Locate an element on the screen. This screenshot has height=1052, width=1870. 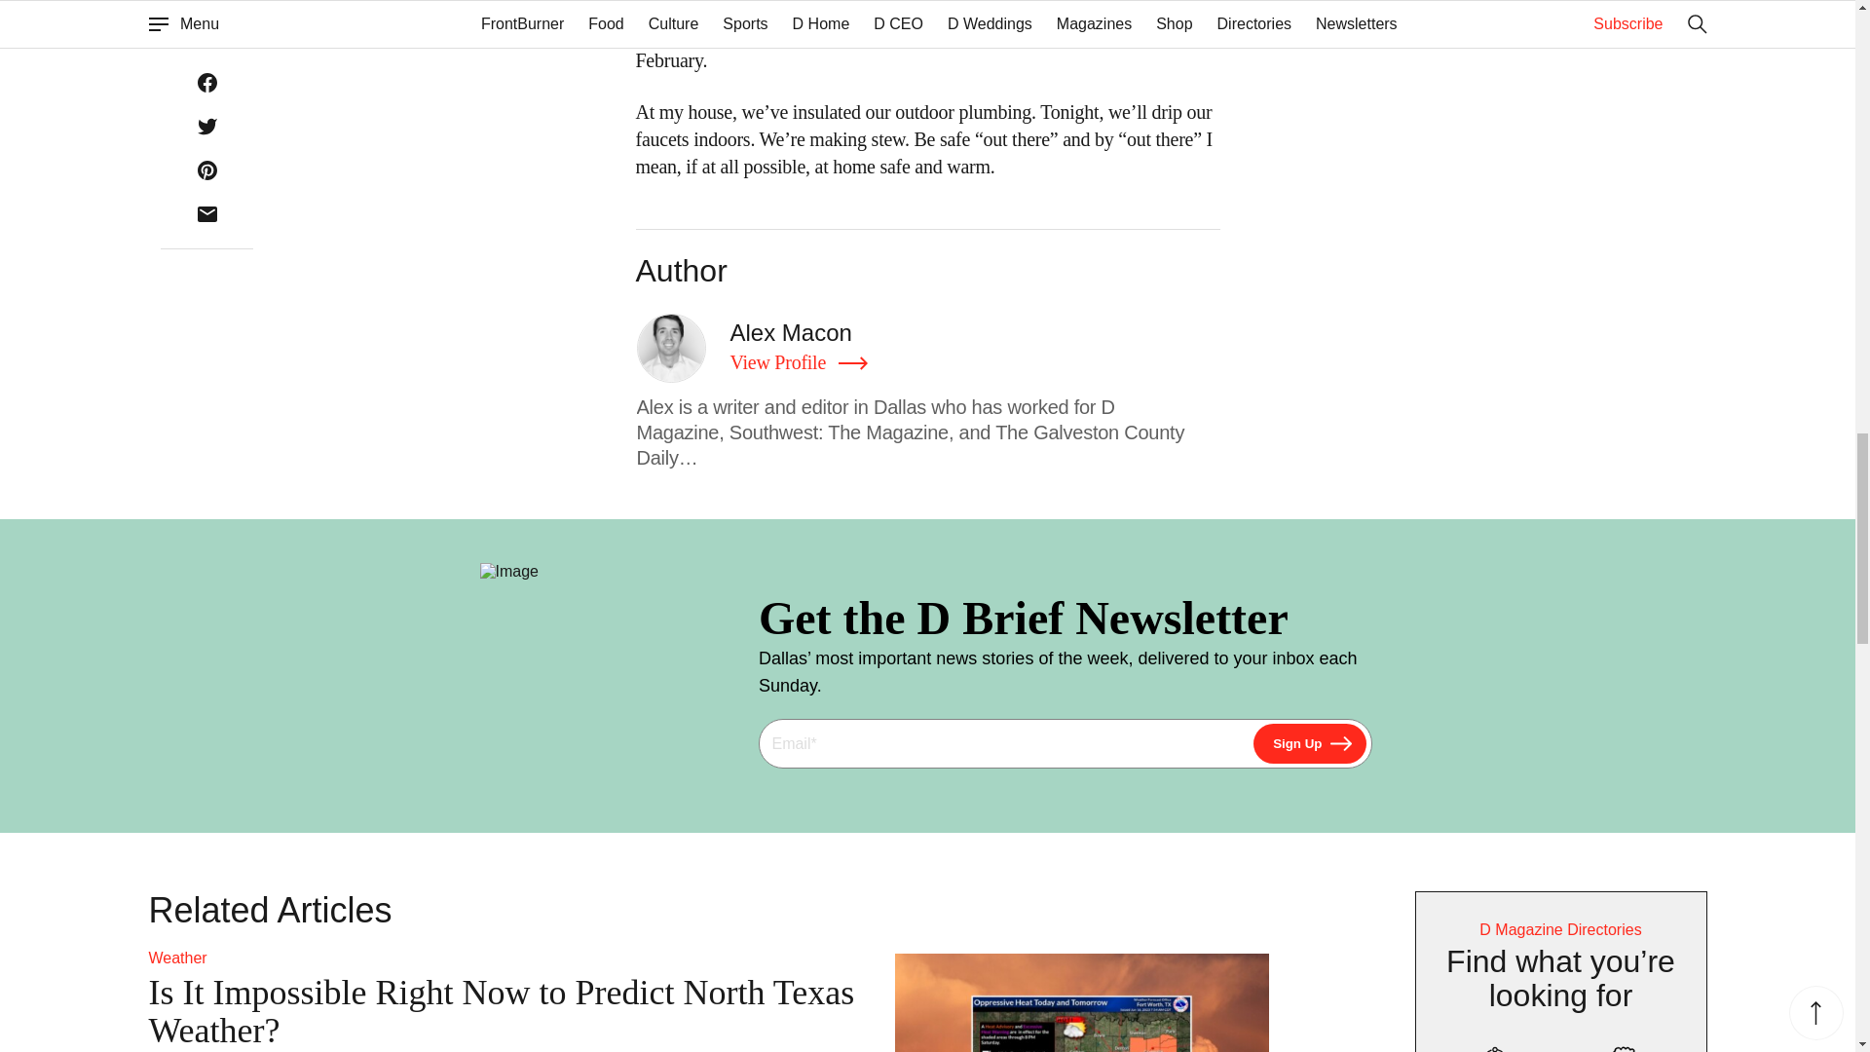
Sign Up is located at coordinates (1309, 744).